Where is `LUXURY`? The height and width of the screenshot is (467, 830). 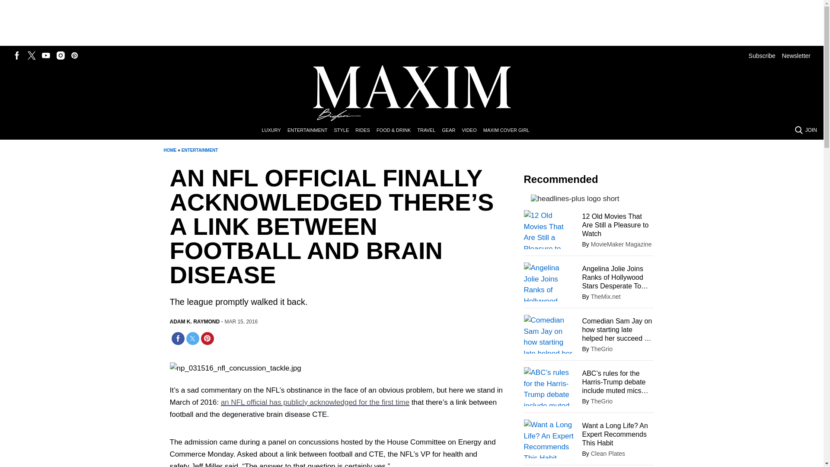 LUXURY is located at coordinates (274, 131).